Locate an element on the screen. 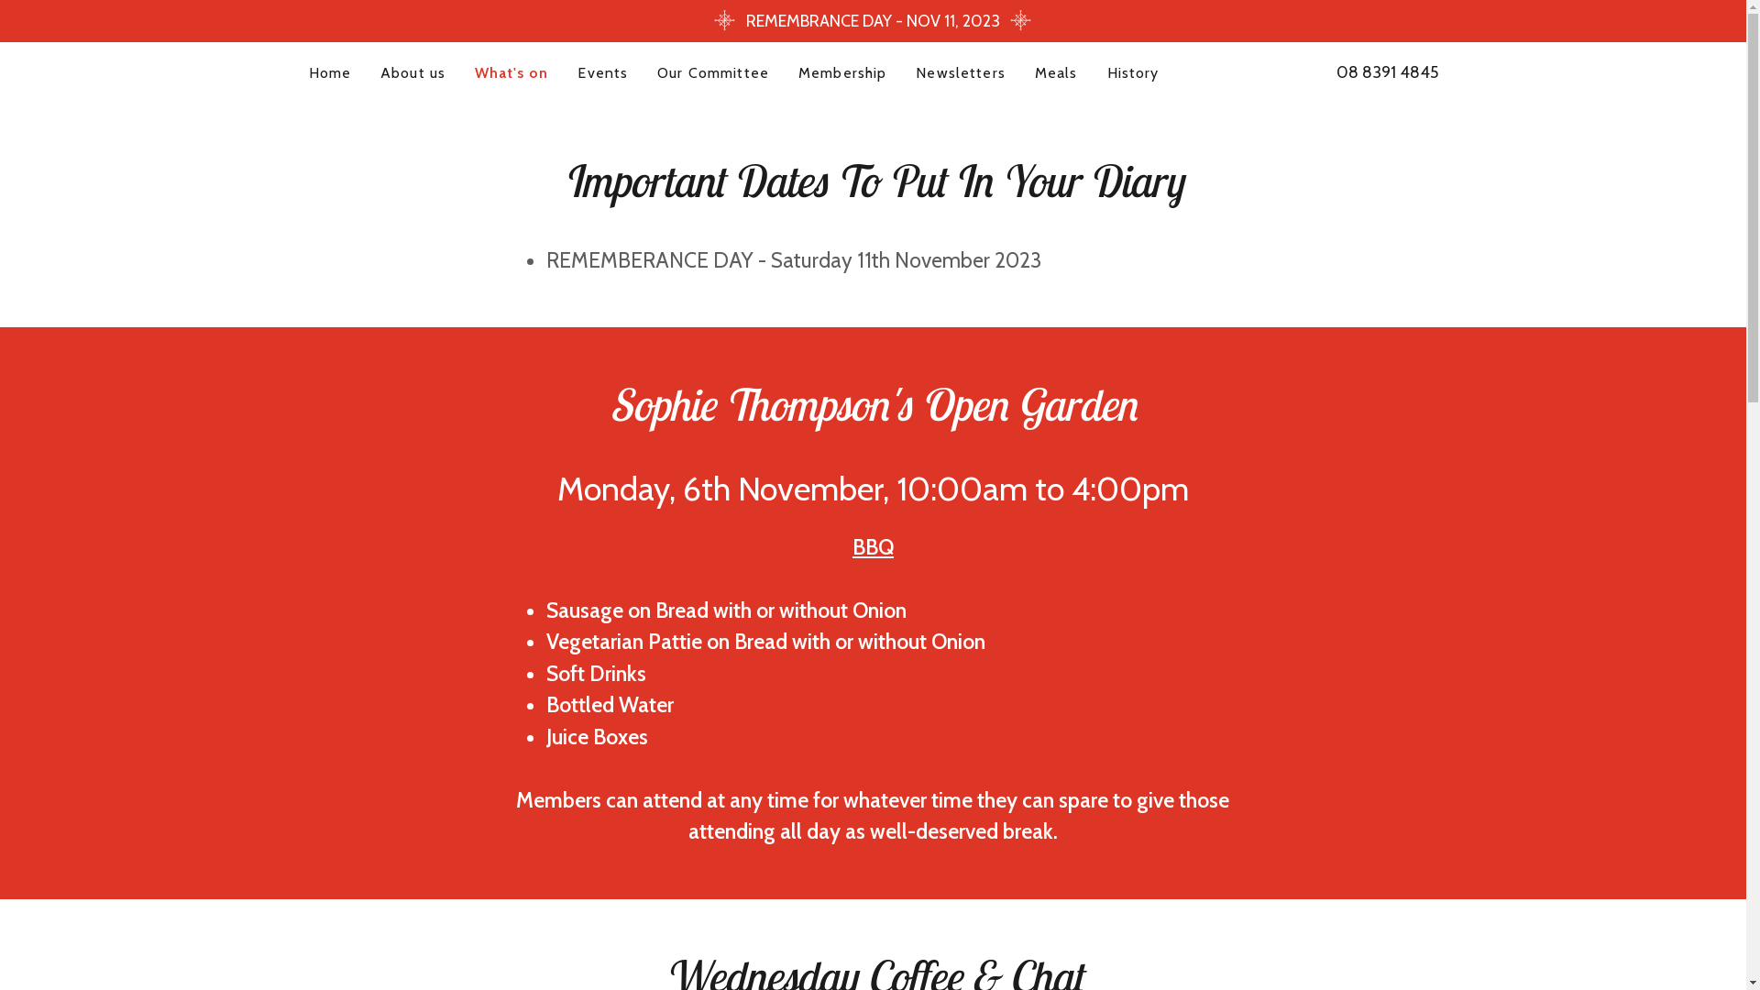 The width and height of the screenshot is (1760, 990). Membership is located at coordinates (841, 73).